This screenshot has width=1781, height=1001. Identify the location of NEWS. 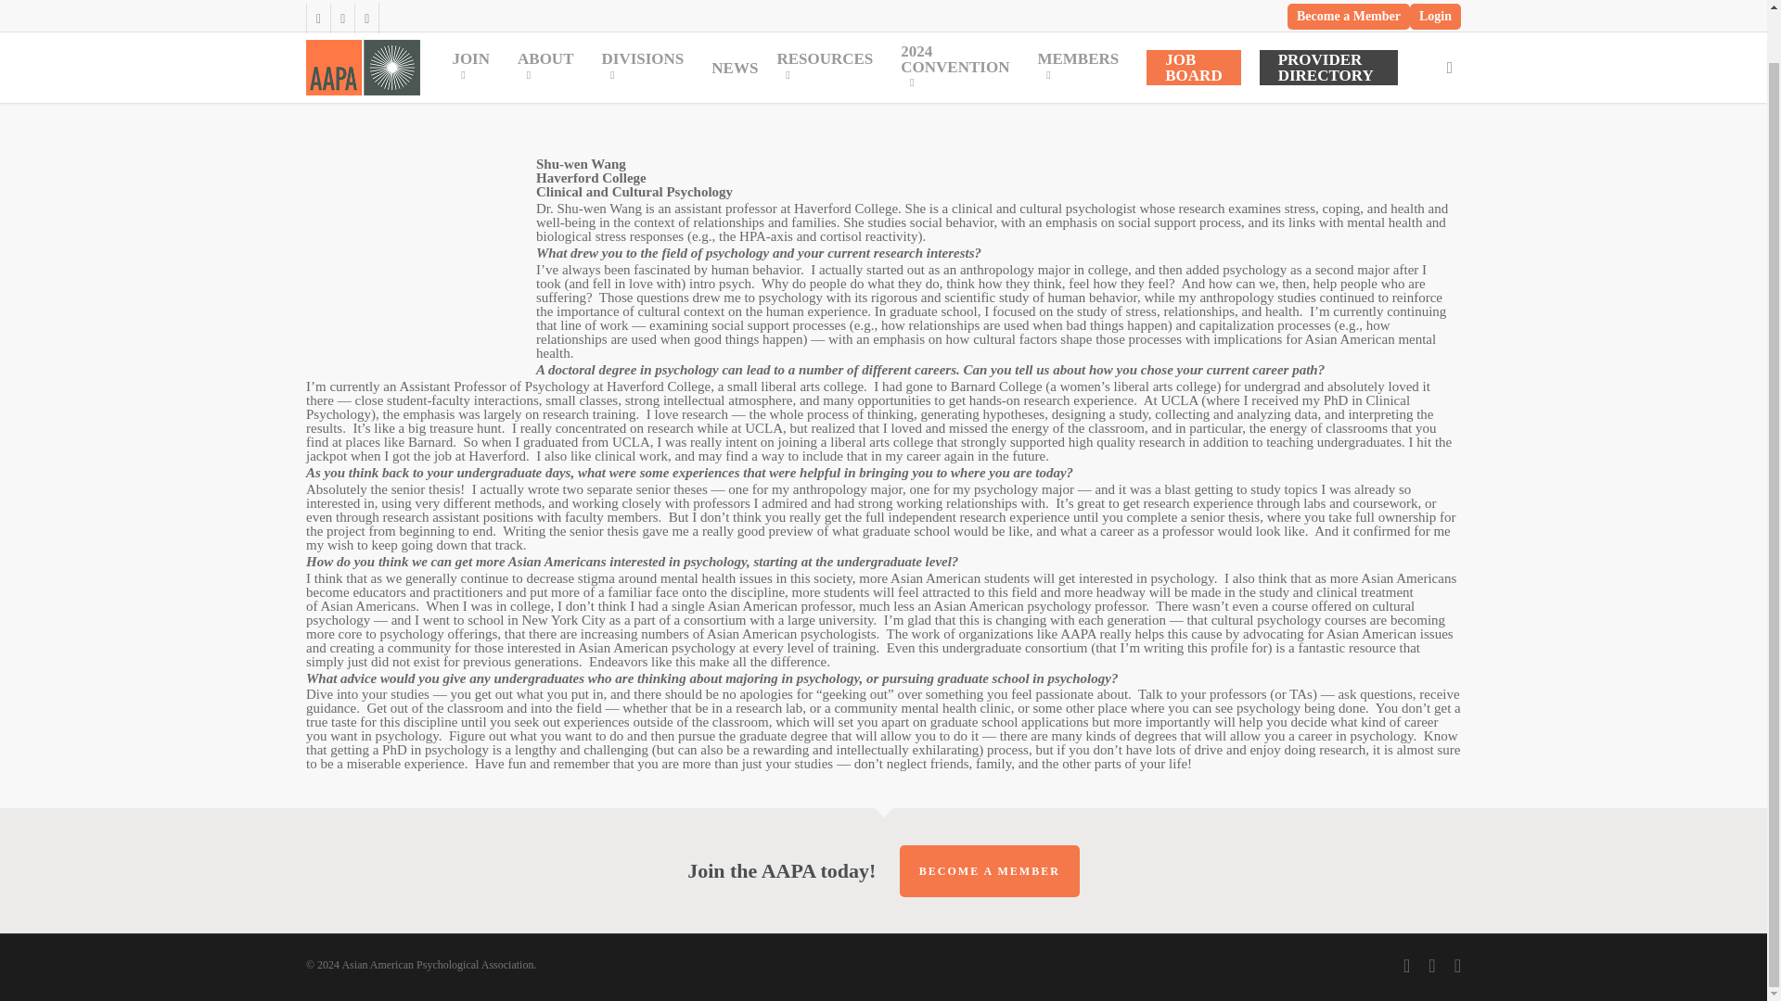
(735, 13).